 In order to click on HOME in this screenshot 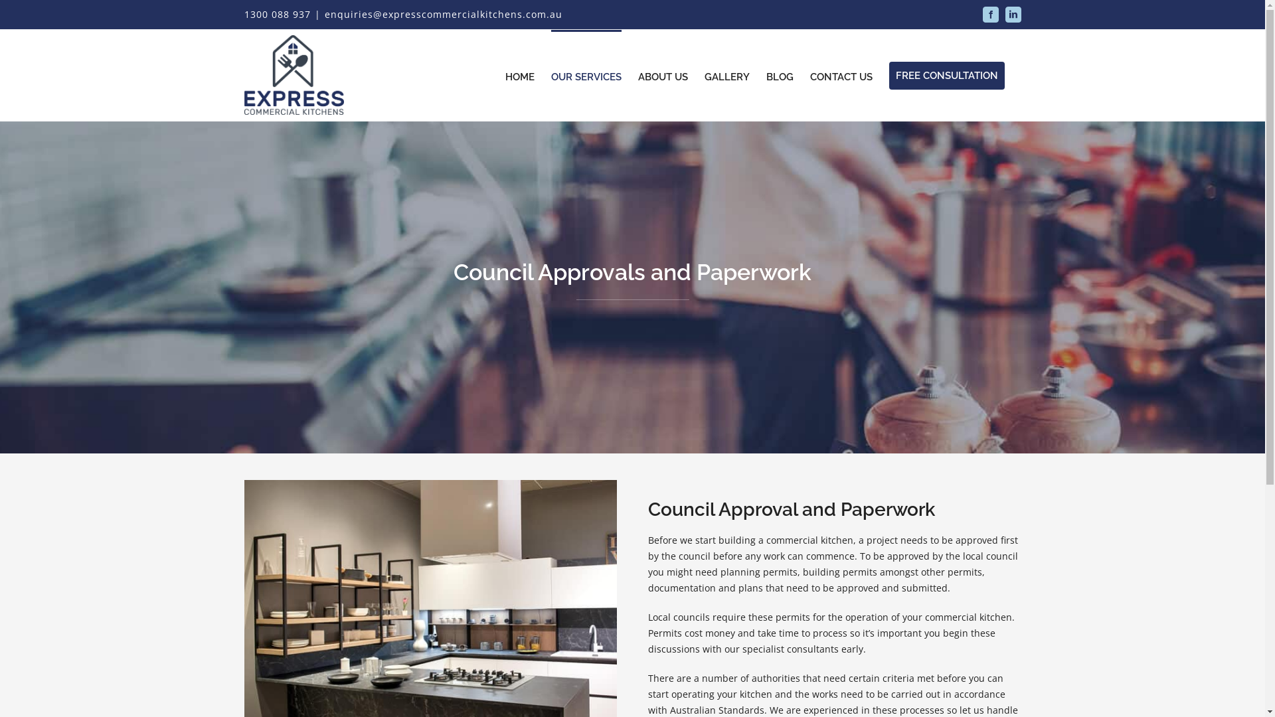, I will do `click(519, 76)`.